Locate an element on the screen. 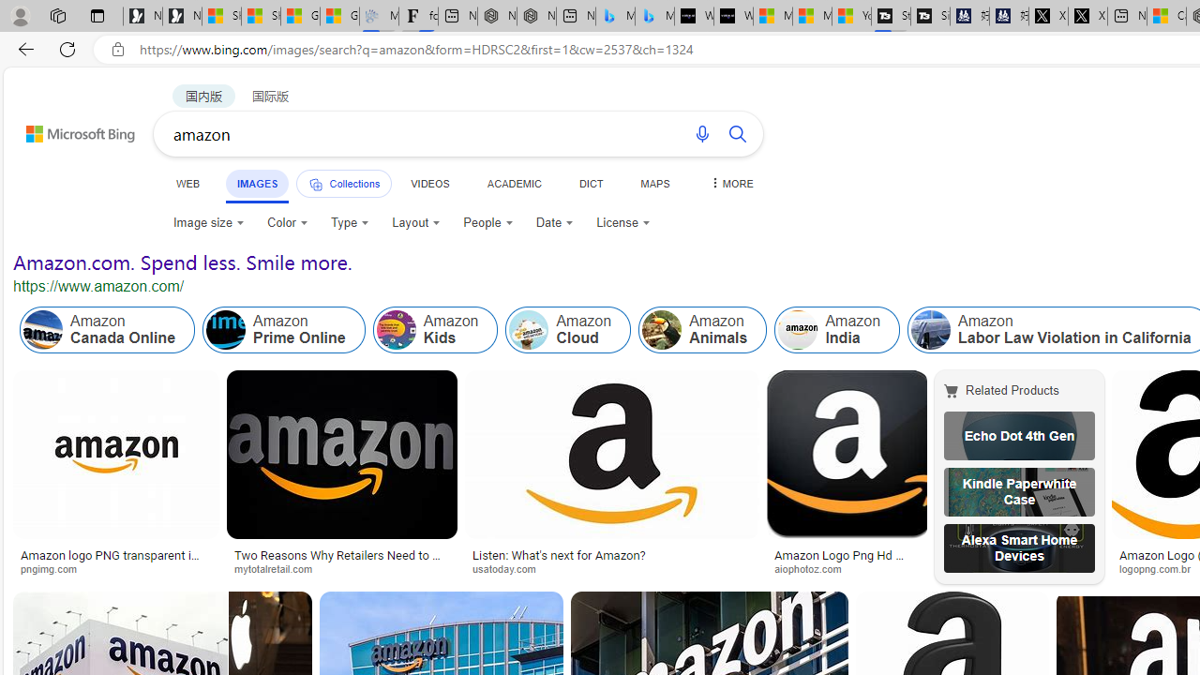  Amazon Prime Online is located at coordinates (226, 330).